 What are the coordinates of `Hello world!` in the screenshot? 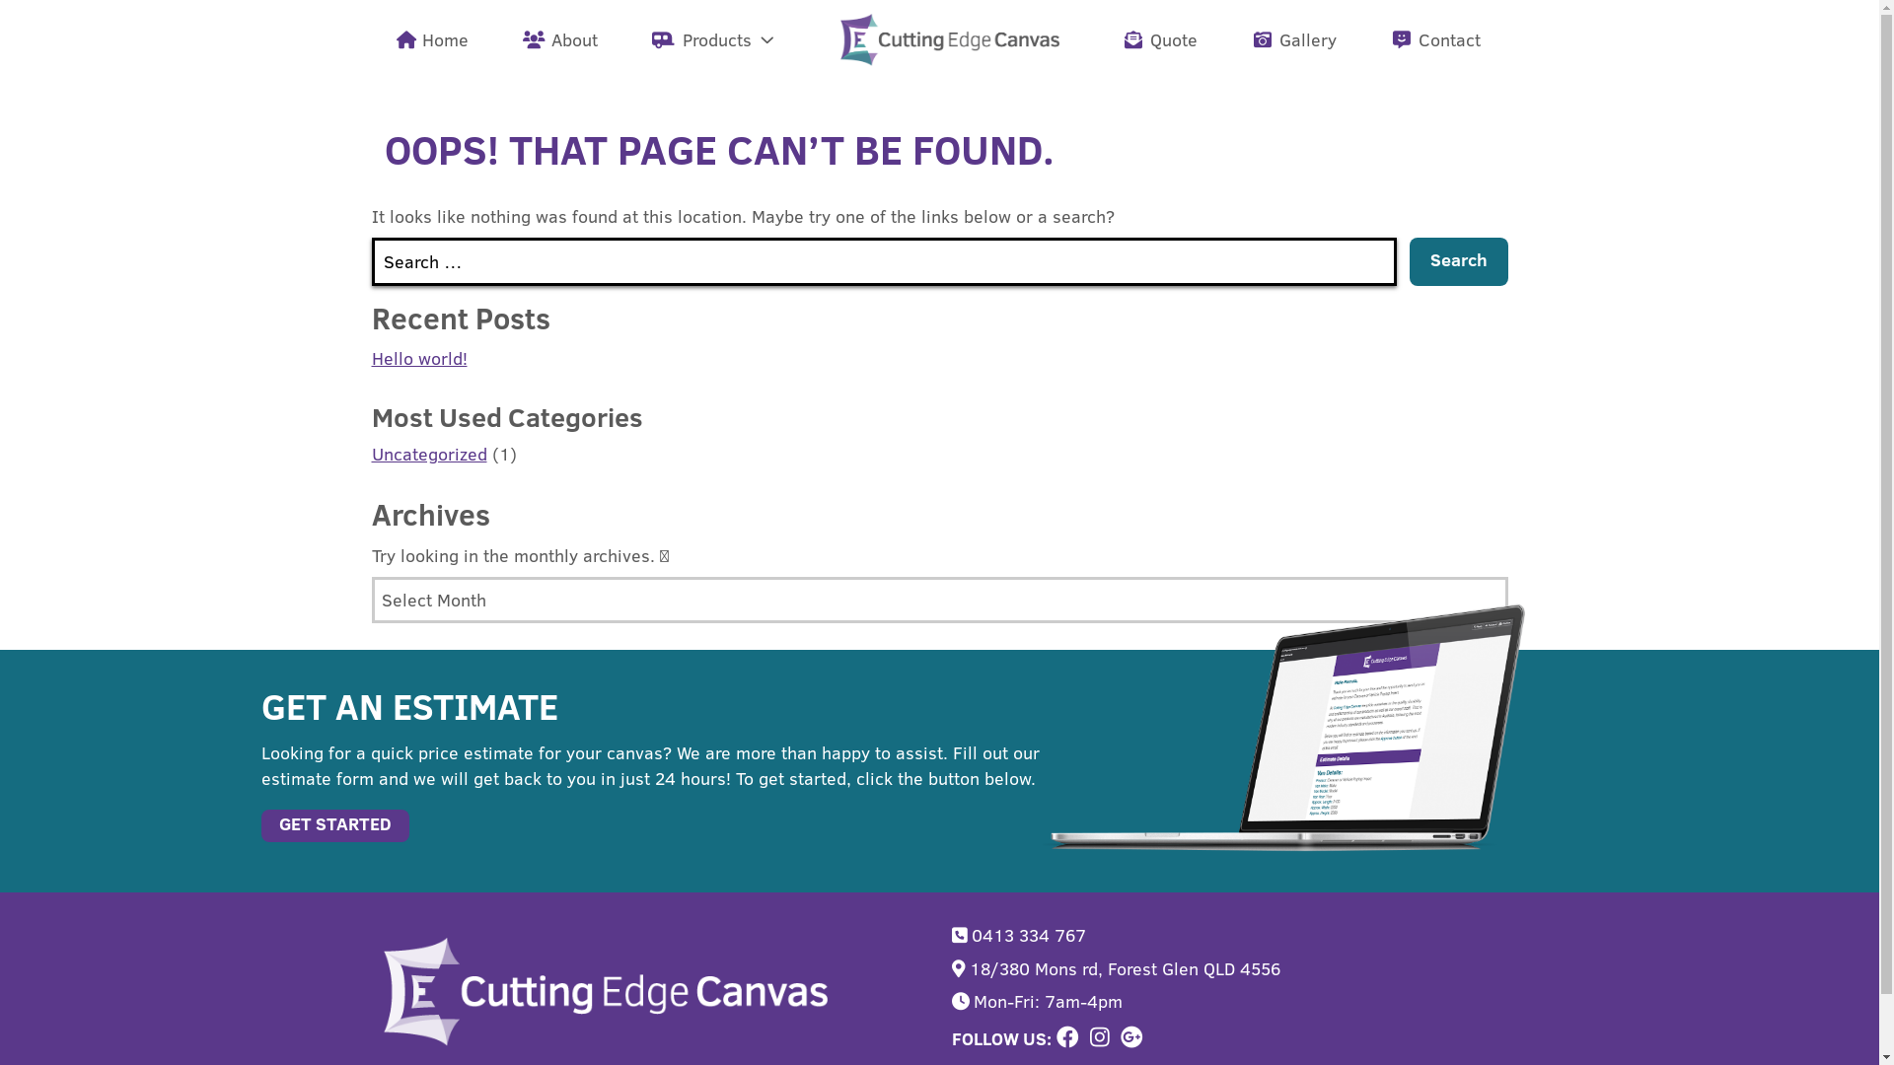 It's located at (418, 359).